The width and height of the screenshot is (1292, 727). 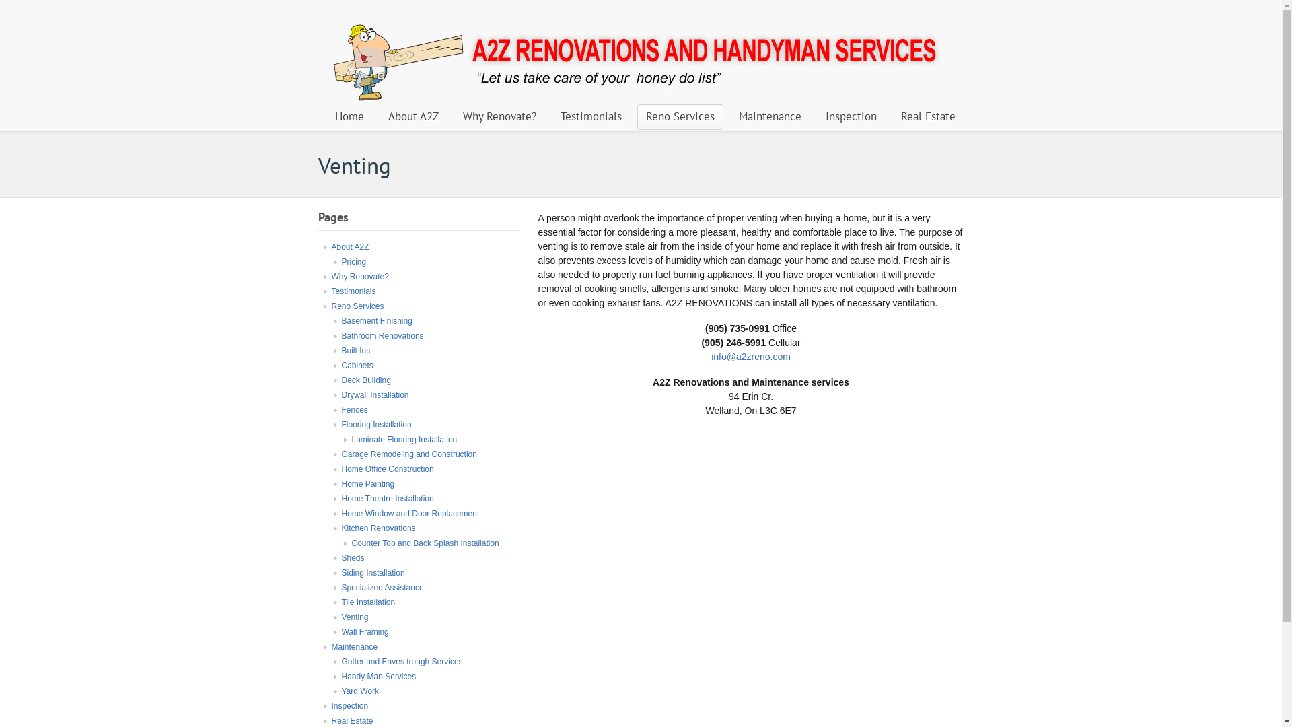 What do you see at coordinates (404, 440) in the screenshot?
I see `Laminate Flooring Installation` at bounding box center [404, 440].